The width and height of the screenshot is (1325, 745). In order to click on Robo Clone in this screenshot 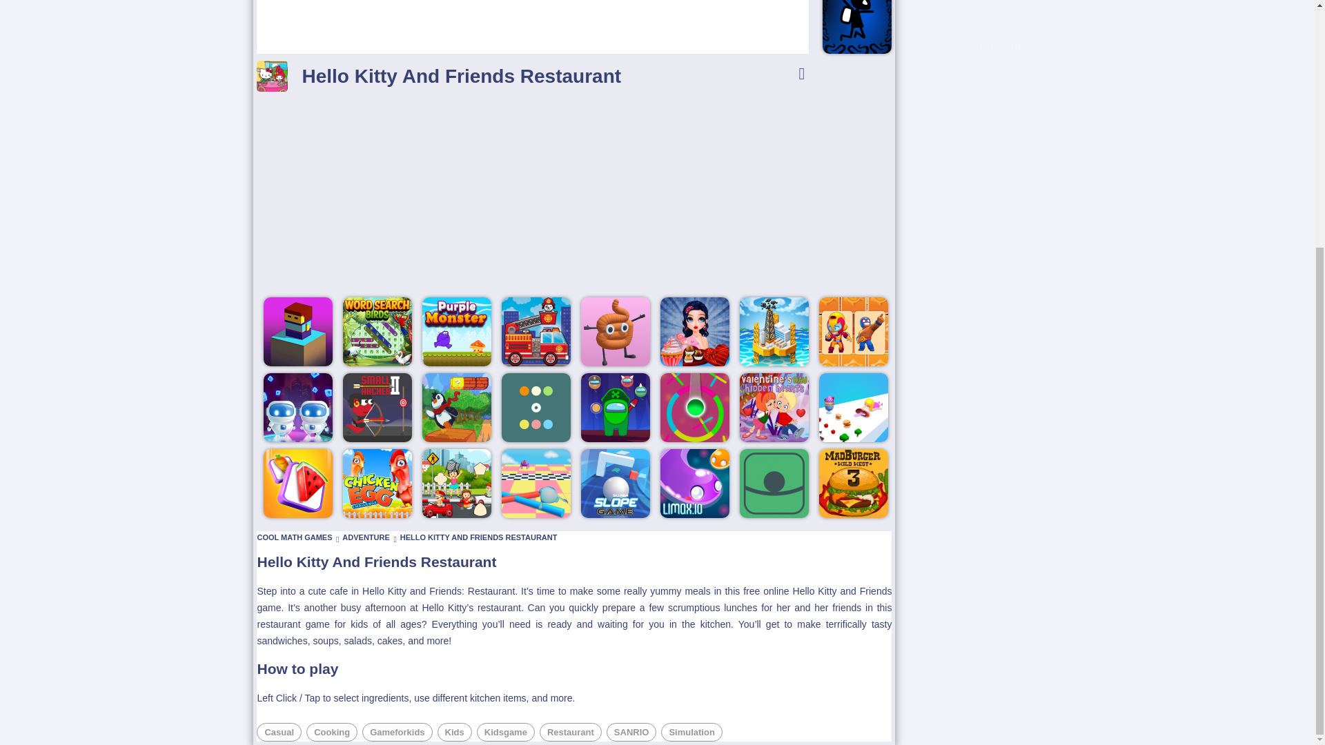, I will do `click(298, 408)`.